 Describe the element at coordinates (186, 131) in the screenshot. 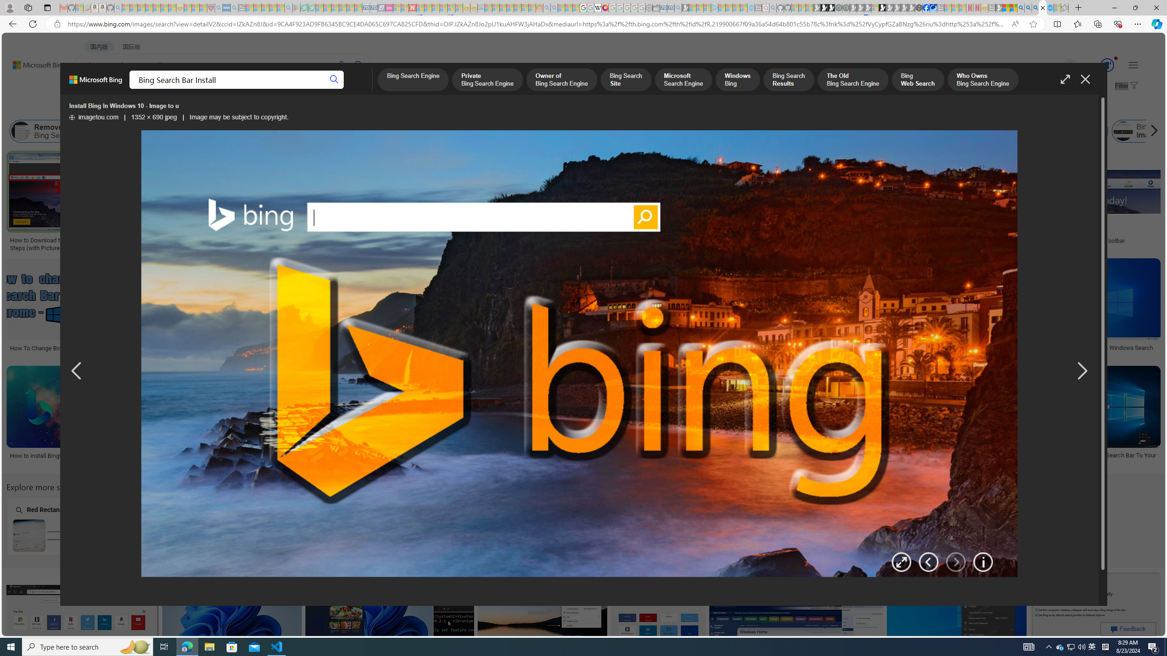

I see `Bing Desktop Search Bar` at that location.